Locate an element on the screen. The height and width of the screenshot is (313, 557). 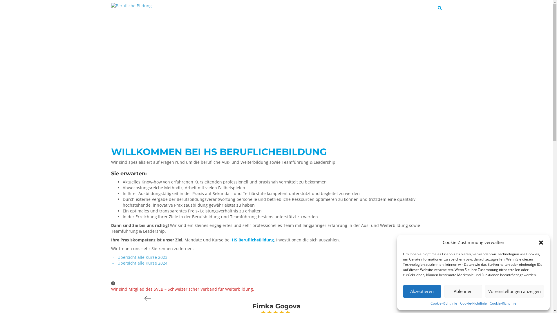
Akzeptieren is located at coordinates (422, 292).